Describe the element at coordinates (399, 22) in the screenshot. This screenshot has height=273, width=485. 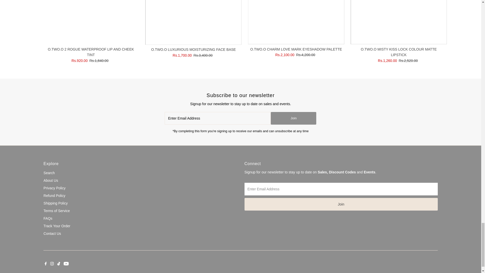
I see `O.TWO.O MISTY KISS LOCK COLOUR MATTE LIPSTICK` at that location.